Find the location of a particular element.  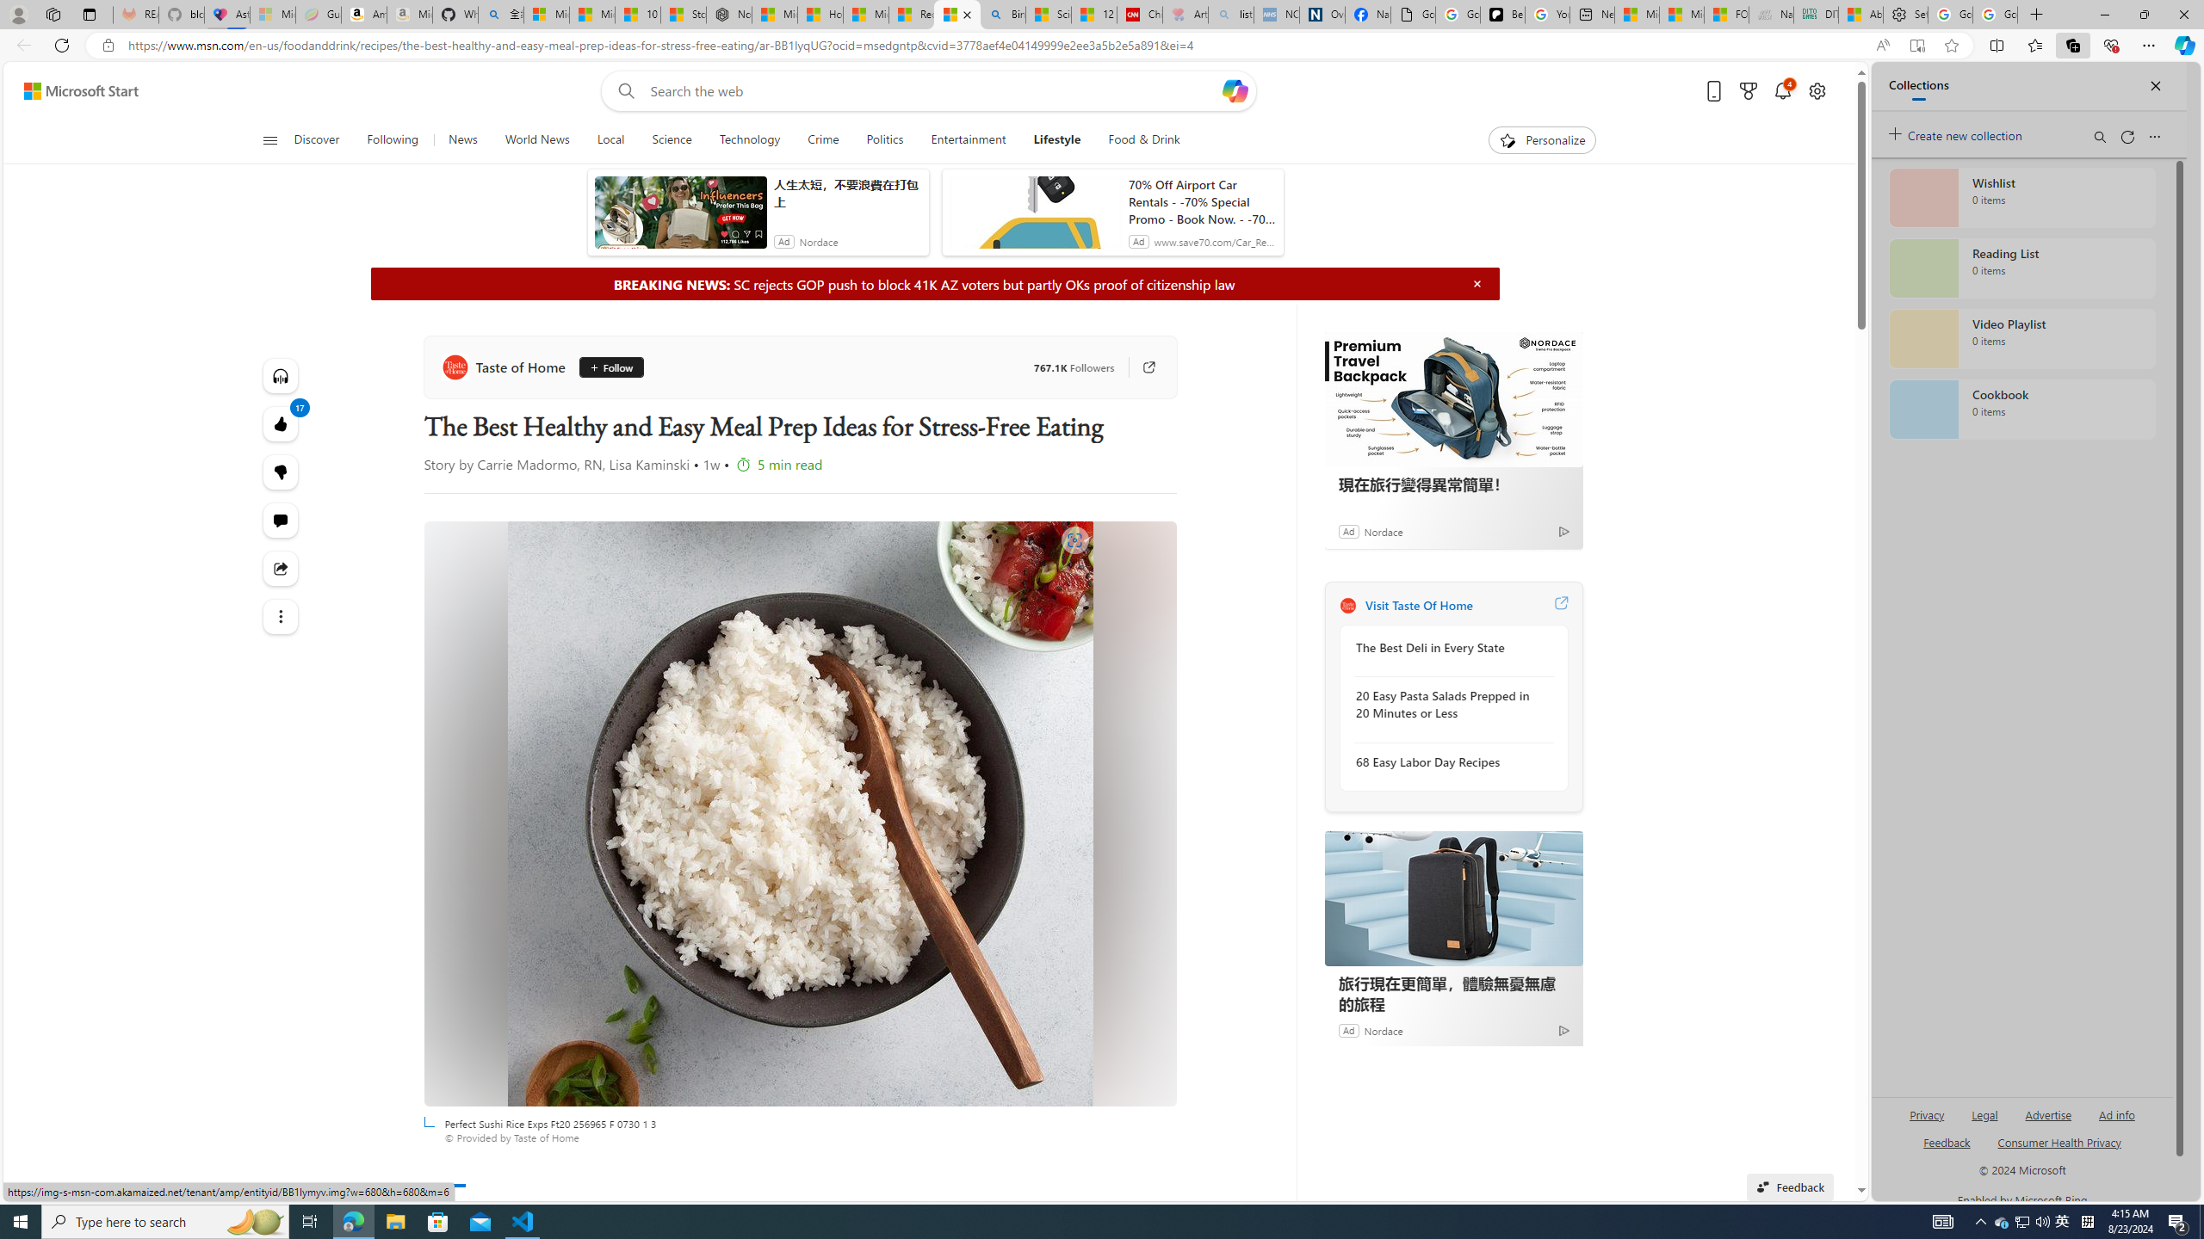

World News is located at coordinates (537, 140).